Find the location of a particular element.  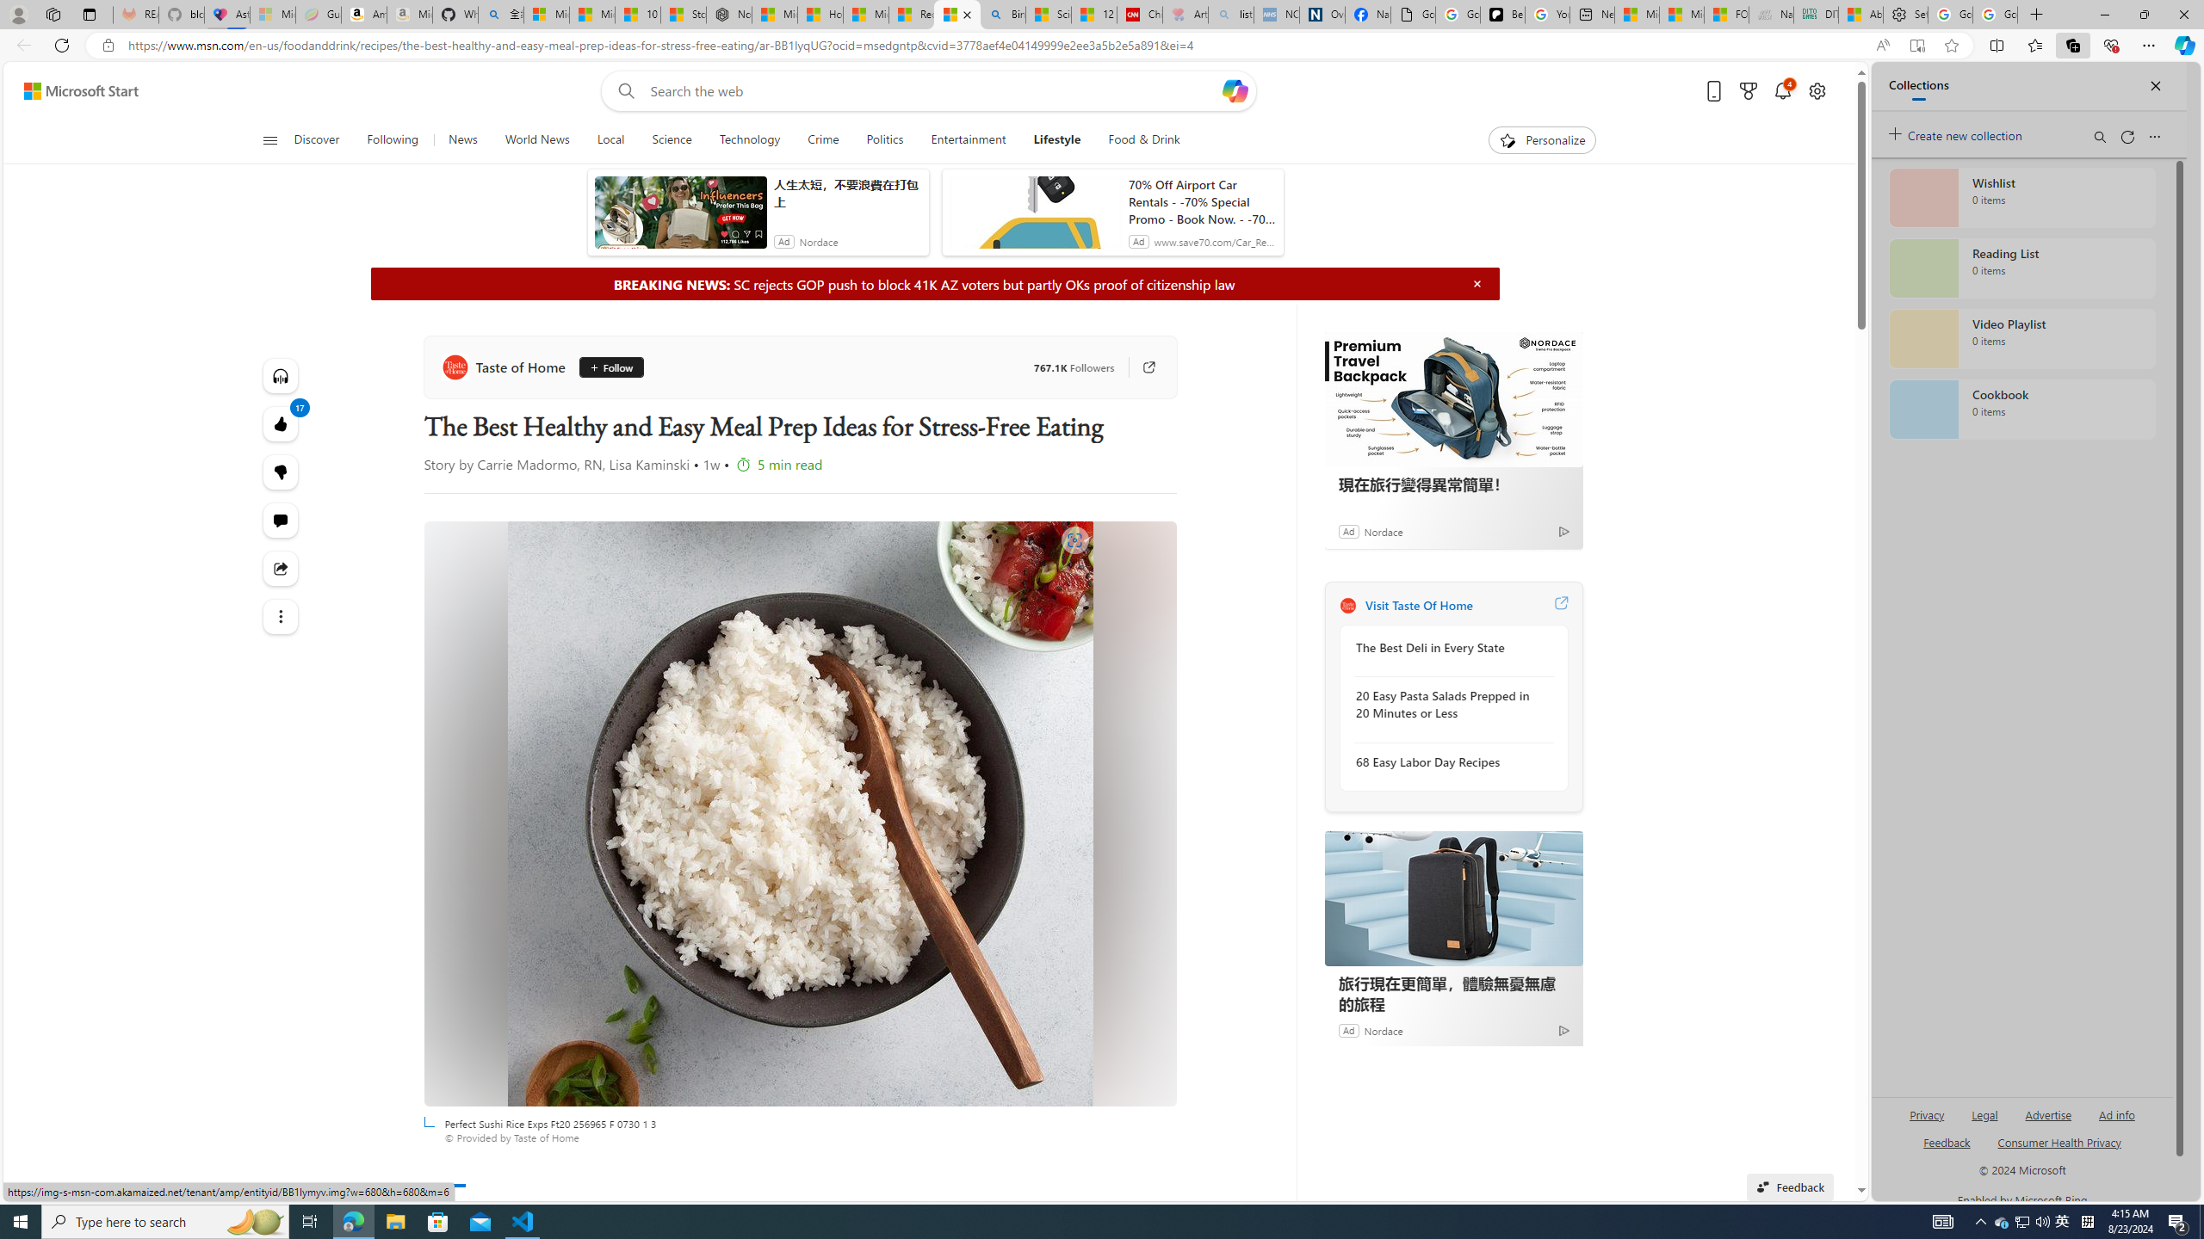

World News is located at coordinates (537, 140).